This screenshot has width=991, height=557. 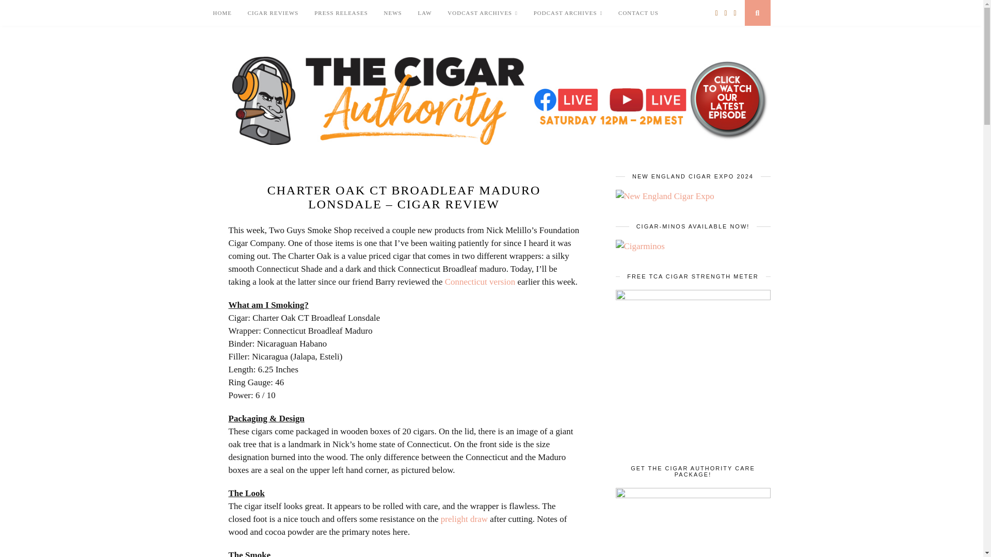 What do you see at coordinates (482, 13) in the screenshot?
I see `VODCAST ARCHIVES` at bounding box center [482, 13].